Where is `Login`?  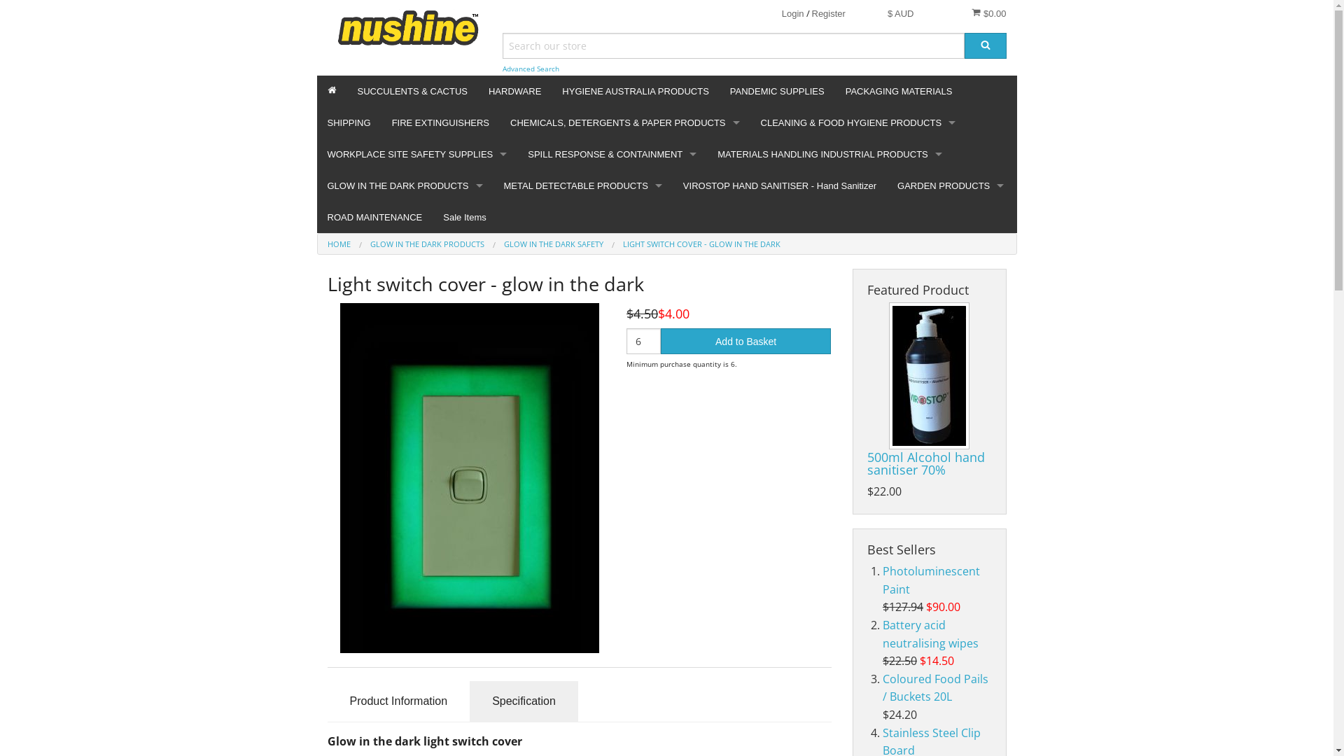 Login is located at coordinates (793, 14).